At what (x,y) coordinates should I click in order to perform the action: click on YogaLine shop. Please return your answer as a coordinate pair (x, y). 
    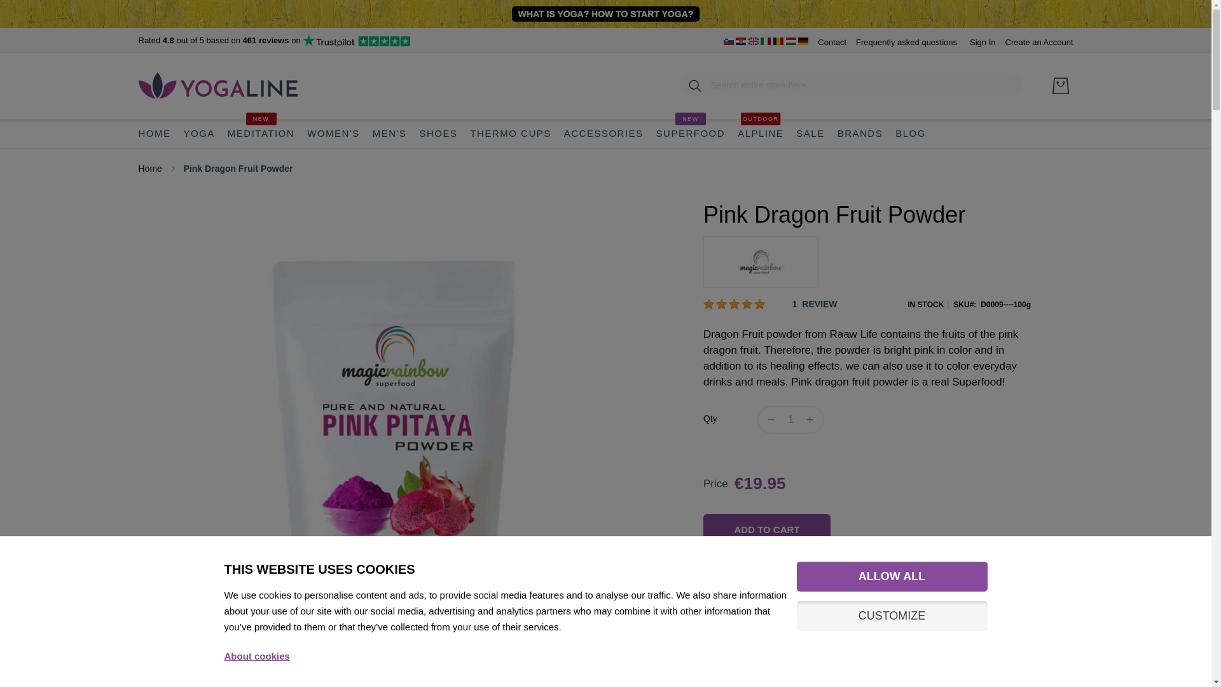
    Looking at the image, I should click on (218, 85).